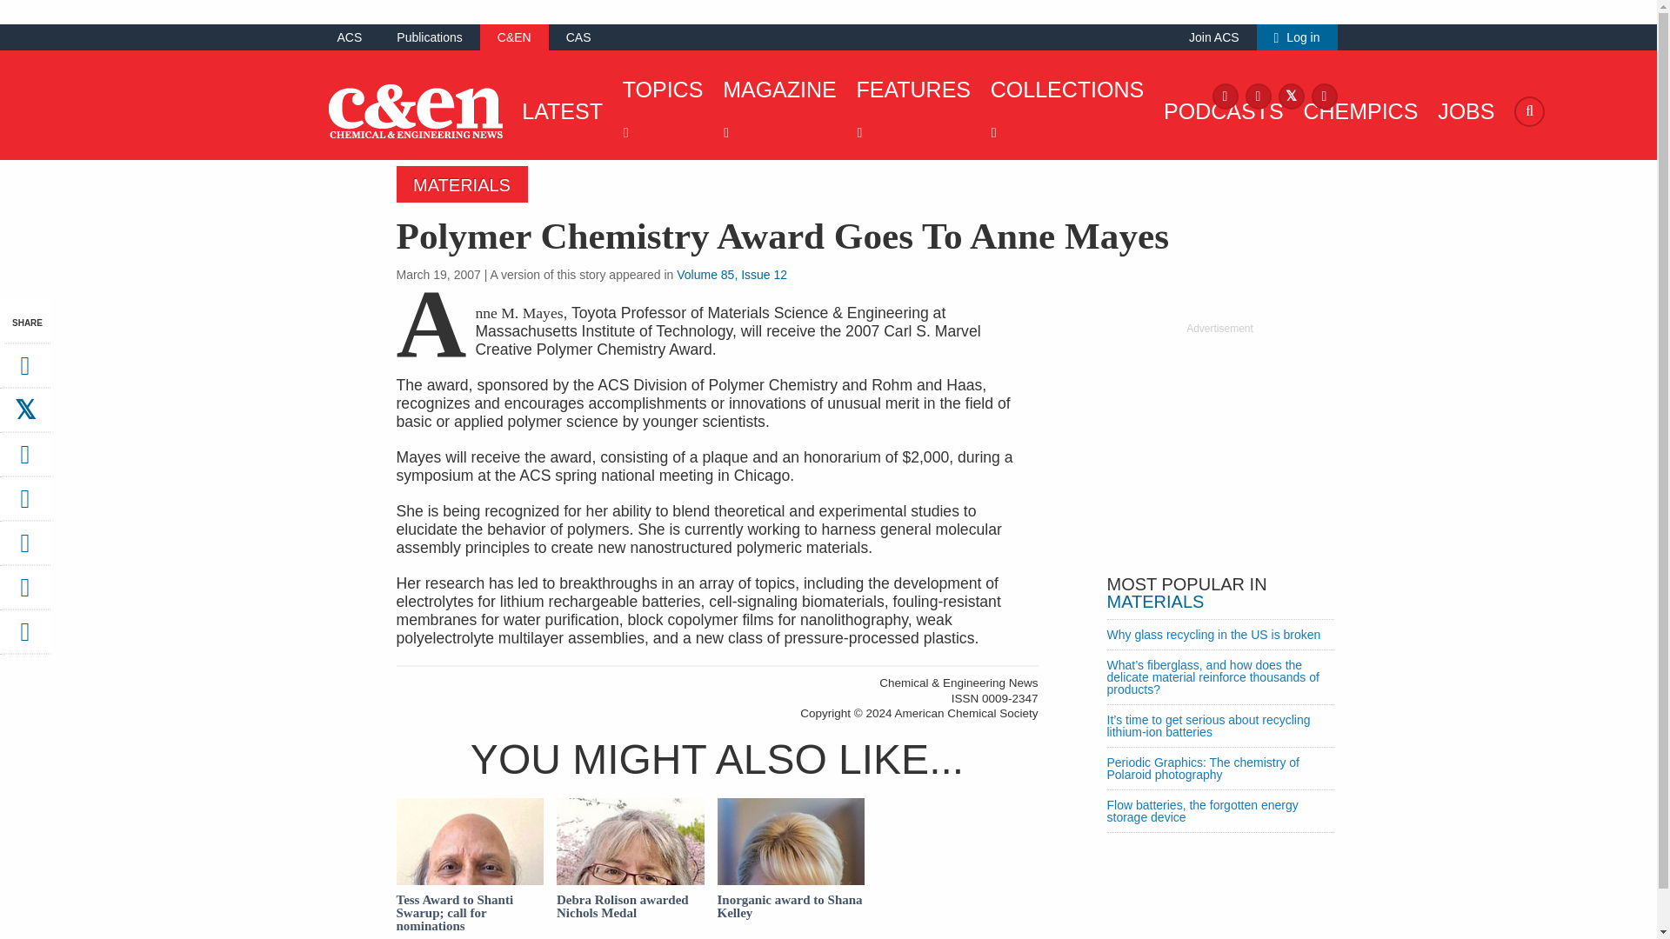 The width and height of the screenshot is (1670, 939). Describe the element at coordinates (1324, 95) in the screenshot. I see `LinkedIn` at that location.